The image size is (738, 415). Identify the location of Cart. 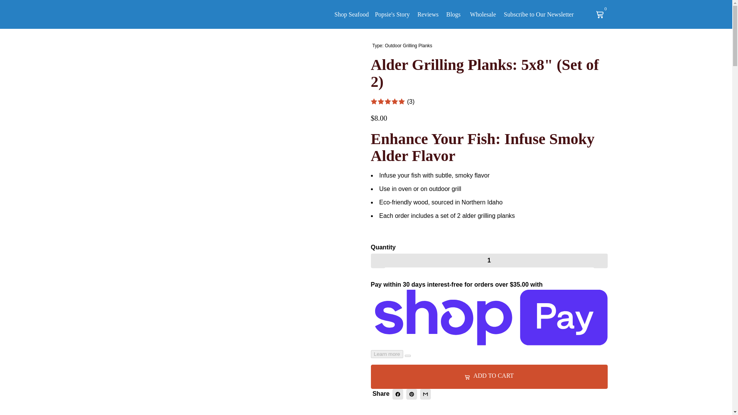
(600, 14).